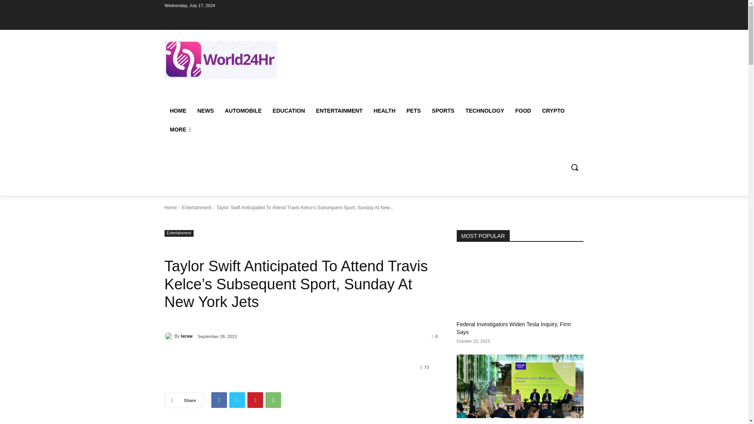 The height and width of the screenshot is (424, 754). Describe the element at coordinates (288, 111) in the screenshot. I see `EDUCATION` at that location.